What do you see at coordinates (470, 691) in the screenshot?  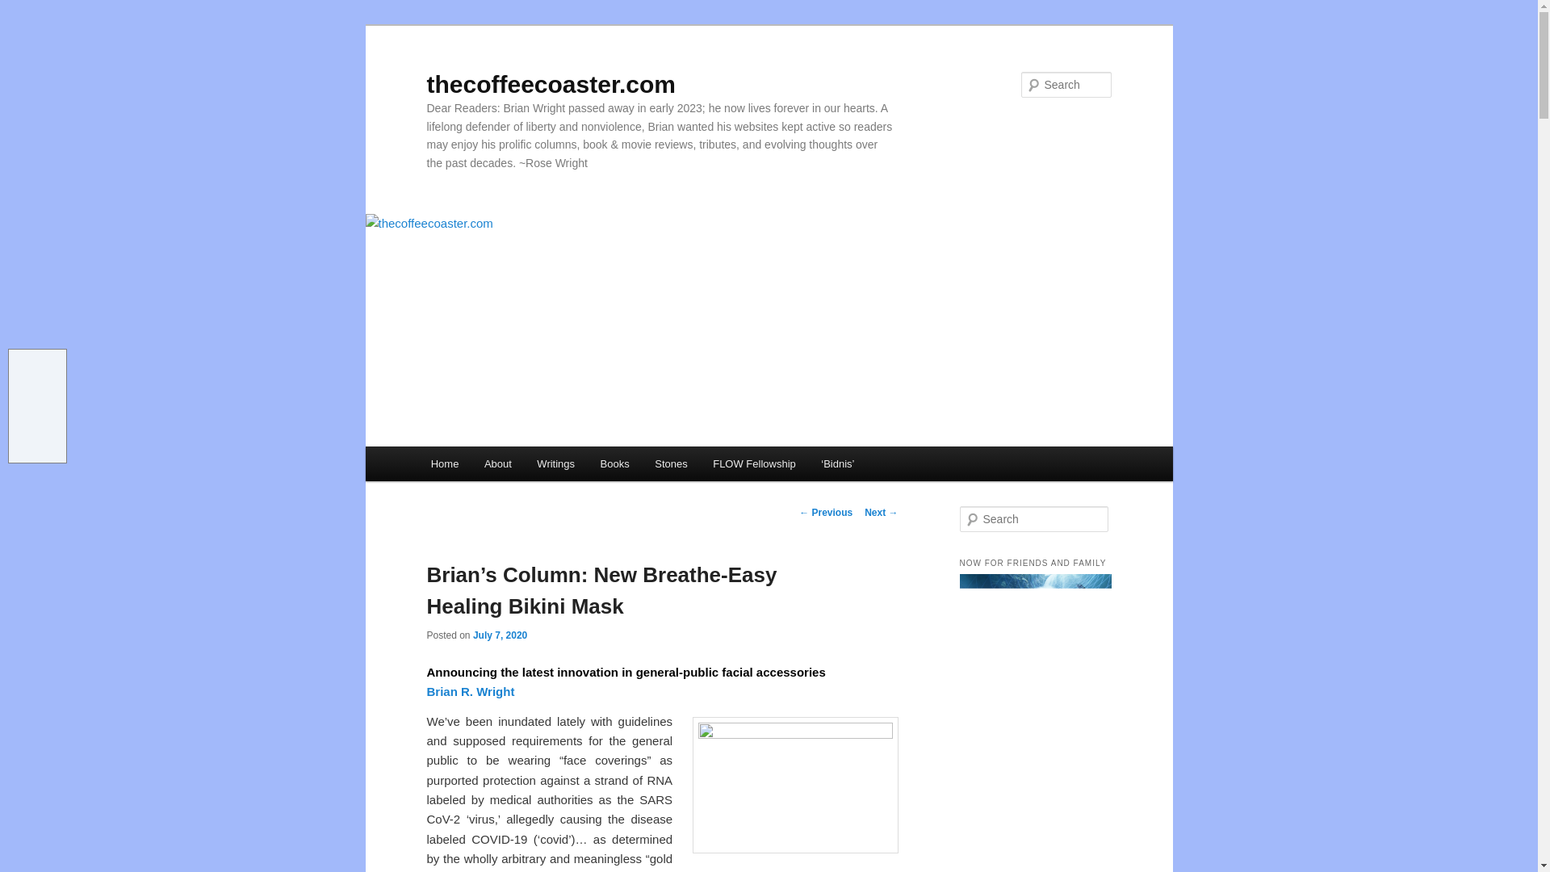 I see `Brian R. Wright` at bounding box center [470, 691].